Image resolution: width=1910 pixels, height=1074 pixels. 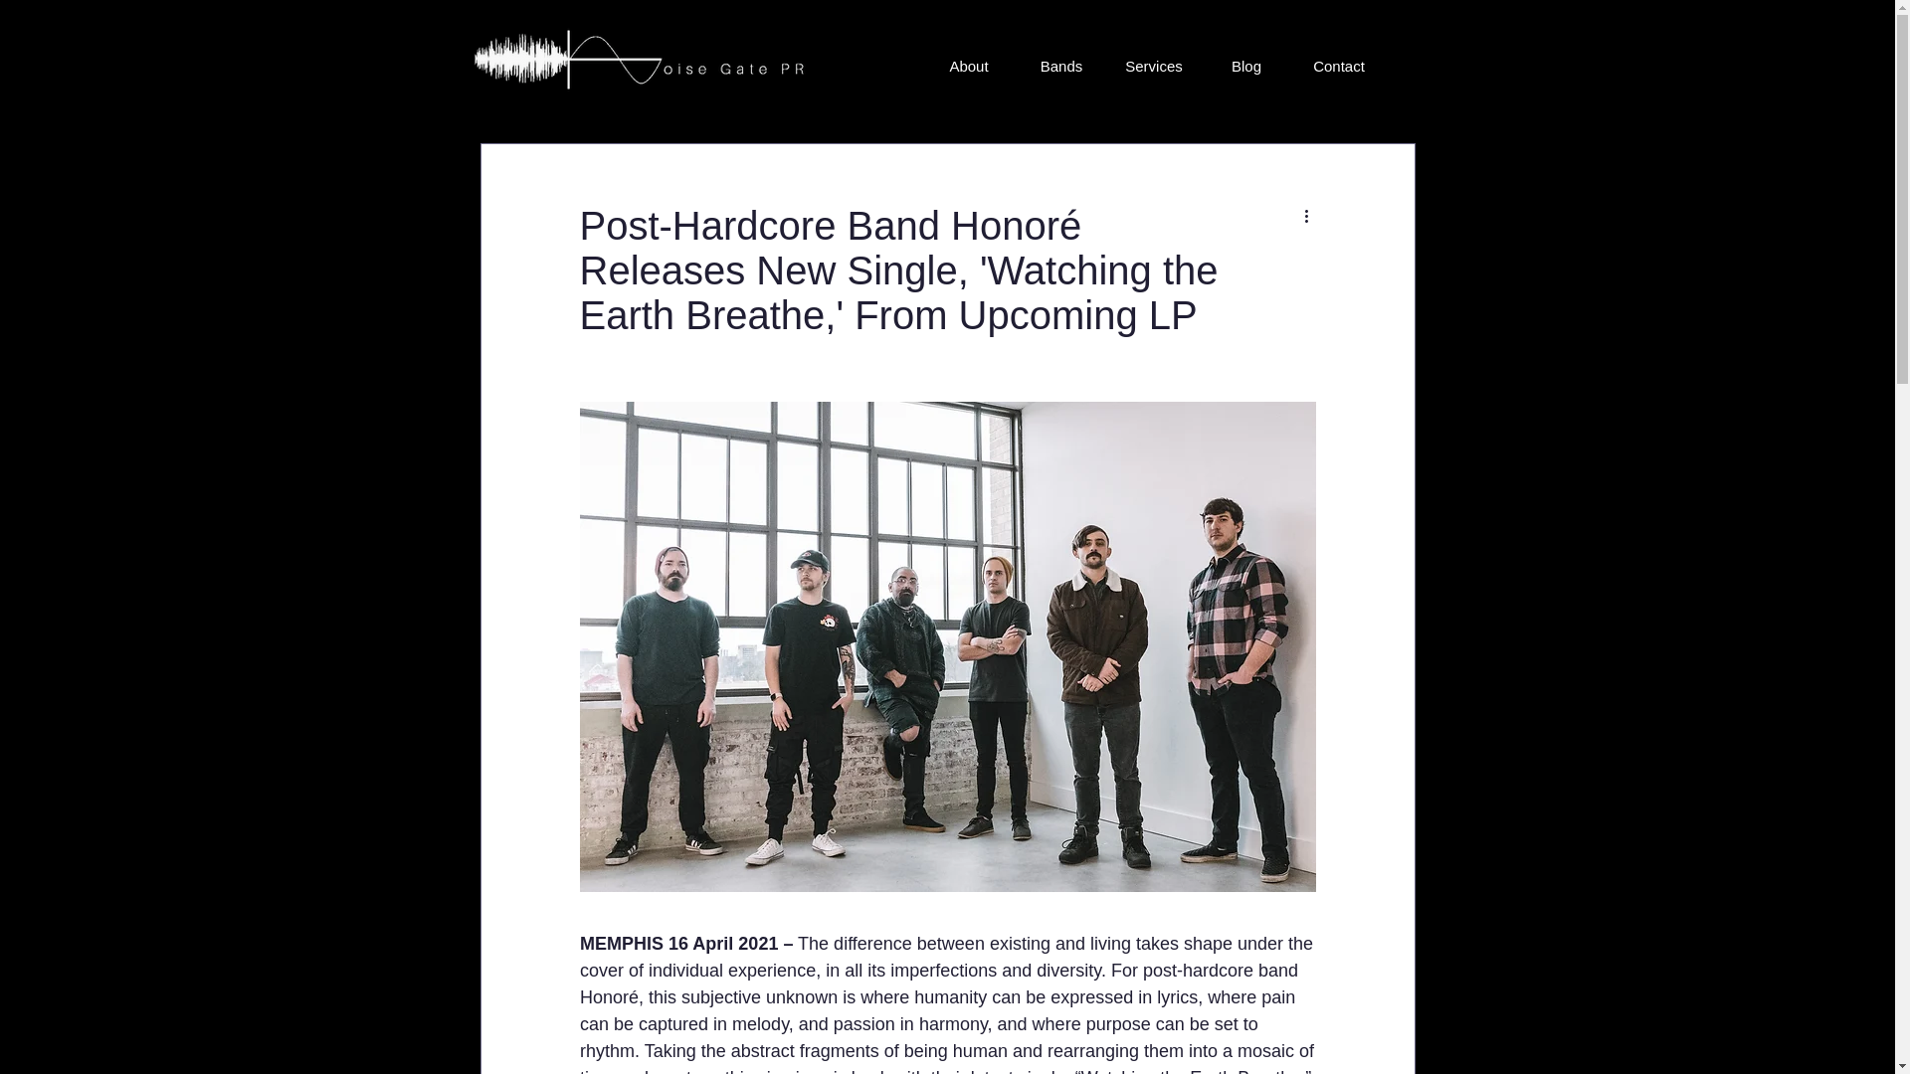 What do you see at coordinates (1060, 66) in the screenshot?
I see `Bands` at bounding box center [1060, 66].